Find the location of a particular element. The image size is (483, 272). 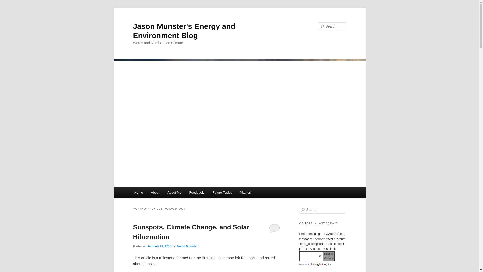

January 22, 2014 is located at coordinates (159, 246).